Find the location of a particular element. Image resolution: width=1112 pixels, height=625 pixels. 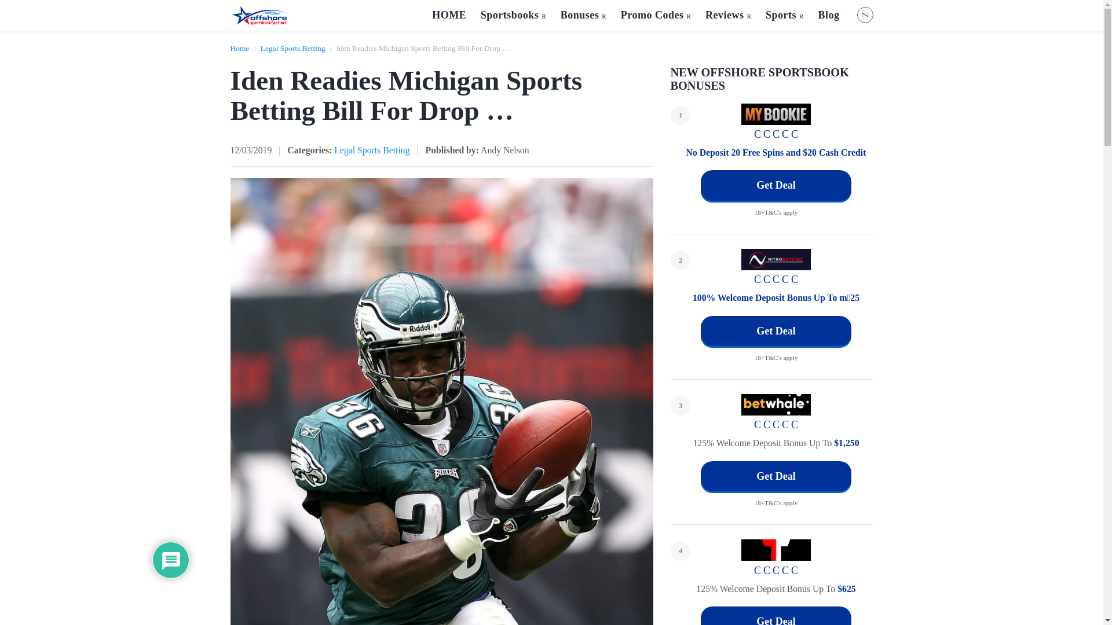

Legal Sports Betting is located at coordinates (293, 47).